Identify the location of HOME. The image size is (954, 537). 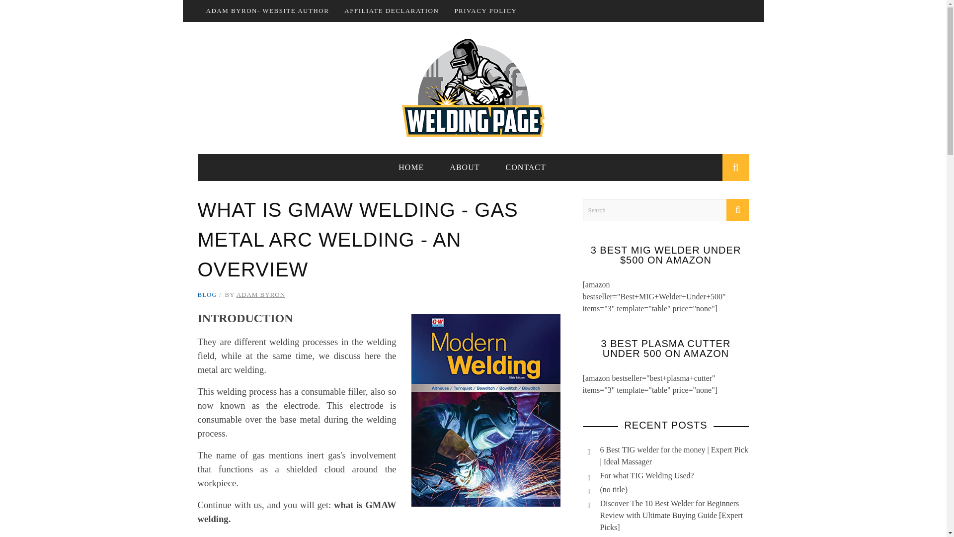
(411, 167).